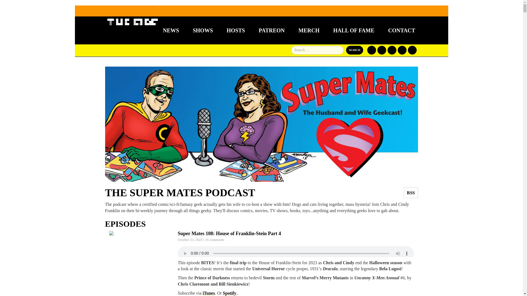 Image resolution: width=527 pixels, height=296 pixels. What do you see at coordinates (411, 192) in the screenshot?
I see `RSS` at bounding box center [411, 192].